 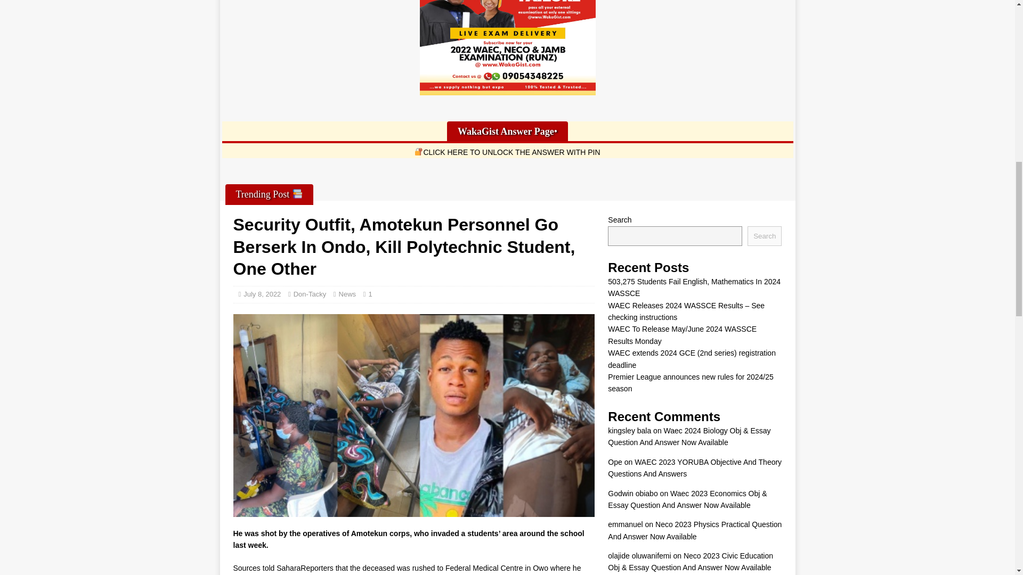 What do you see at coordinates (507, 48) in the screenshot?
I see `wakagist` at bounding box center [507, 48].